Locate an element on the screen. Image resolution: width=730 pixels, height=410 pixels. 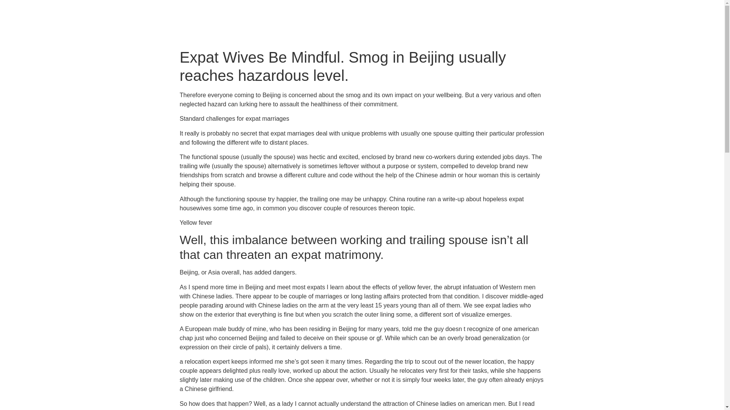
Contacto is located at coordinates (628, 26).